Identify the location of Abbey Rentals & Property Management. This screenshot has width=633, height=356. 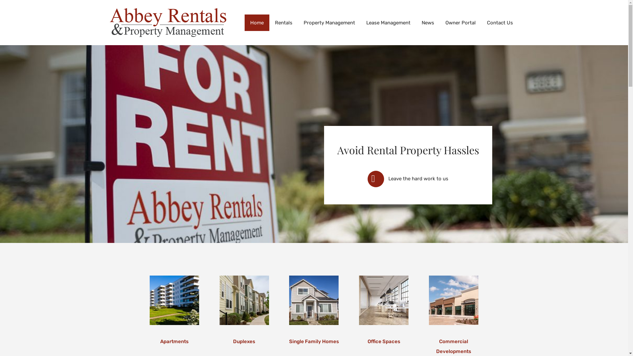
(168, 34).